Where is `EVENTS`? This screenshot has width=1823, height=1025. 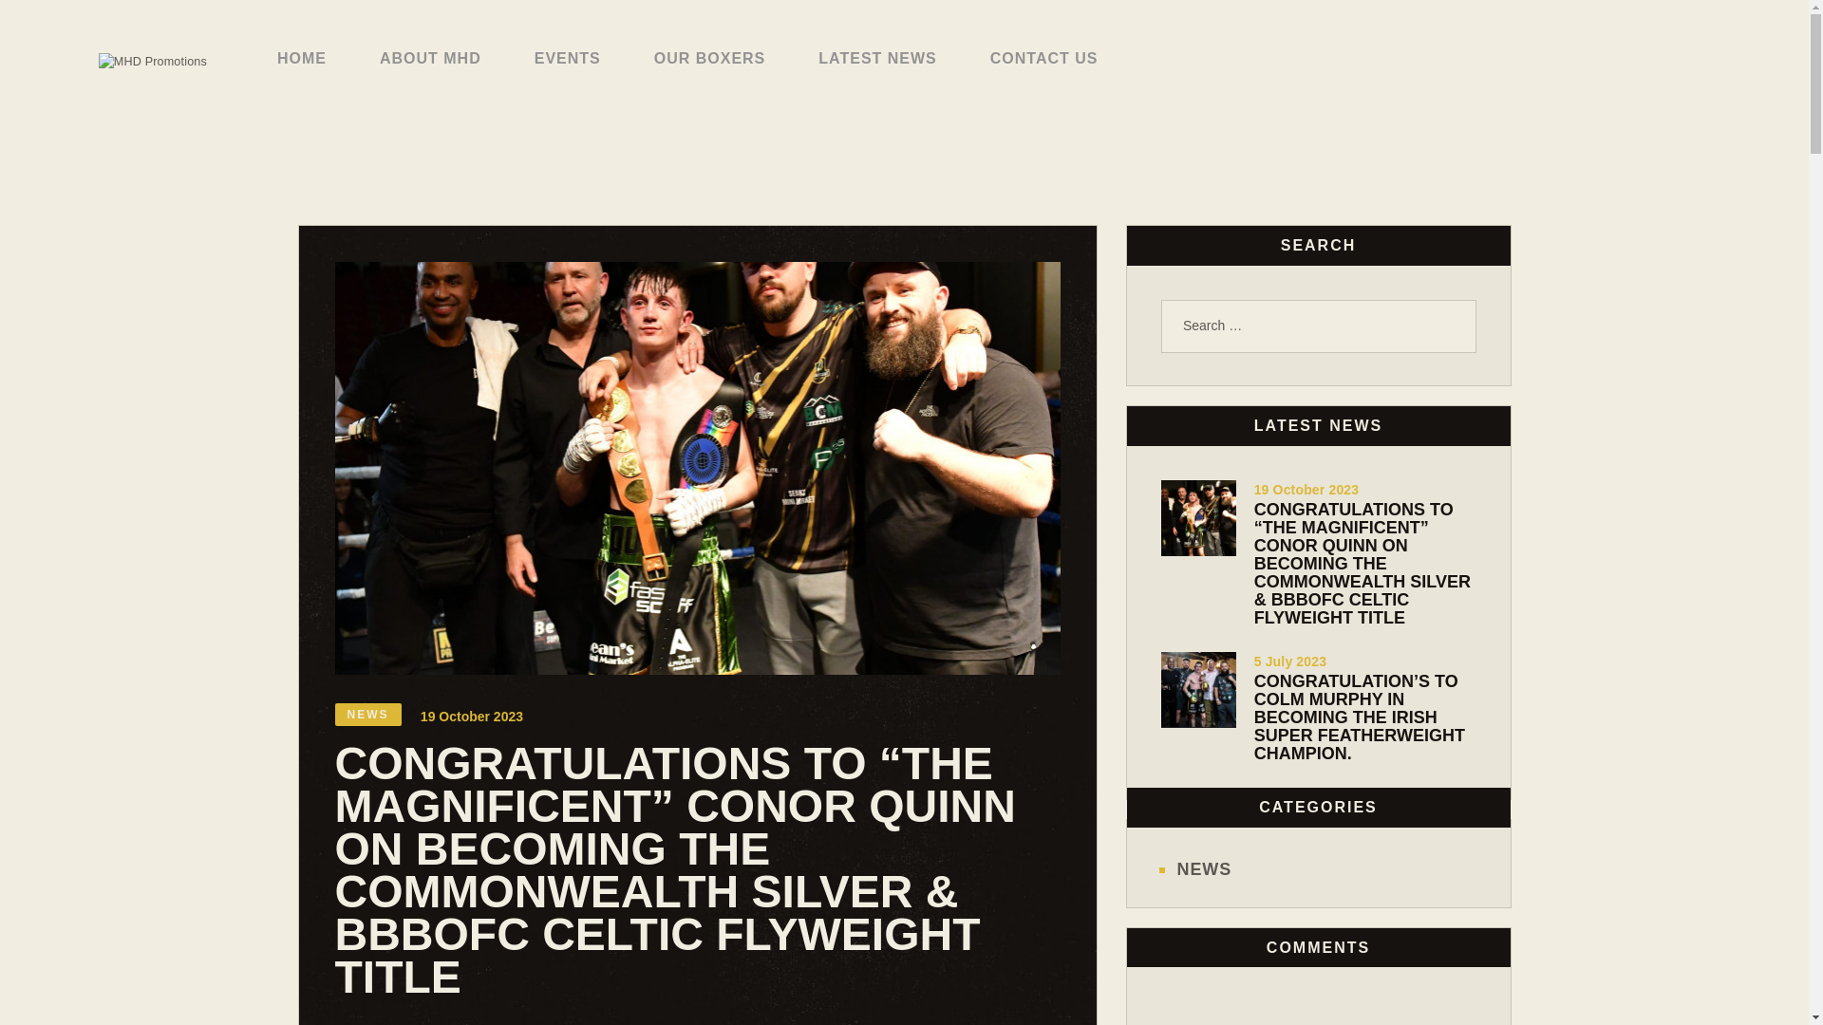 EVENTS is located at coordinates (568, 59).